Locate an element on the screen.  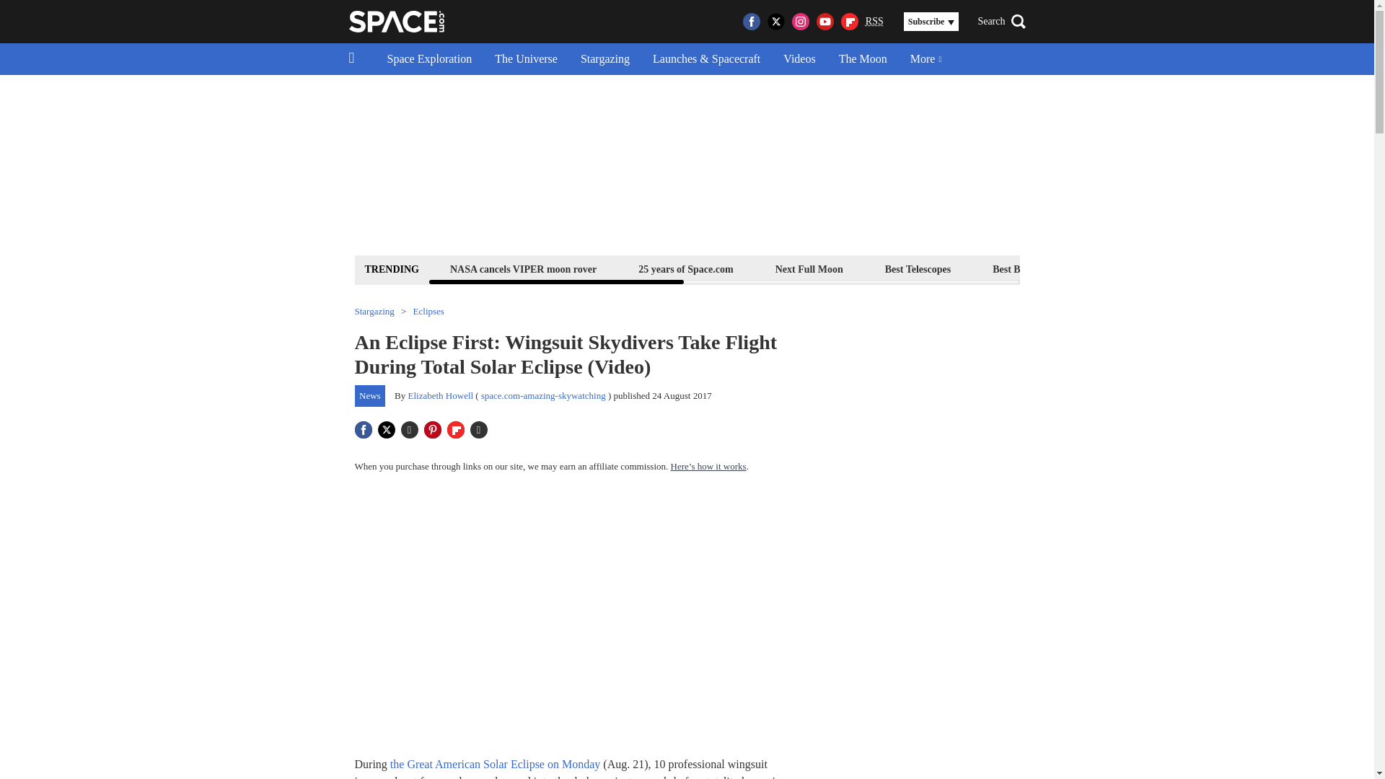
Stargazing is located at coordinates (604, 59).